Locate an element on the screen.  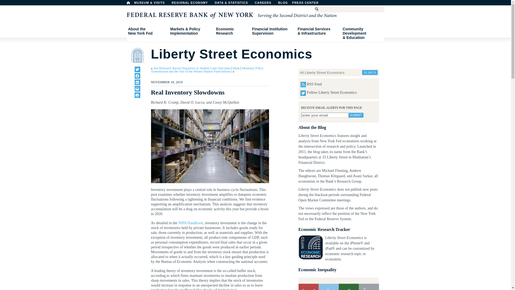
Click to share on Twitter is located at coordinates (137, 89).